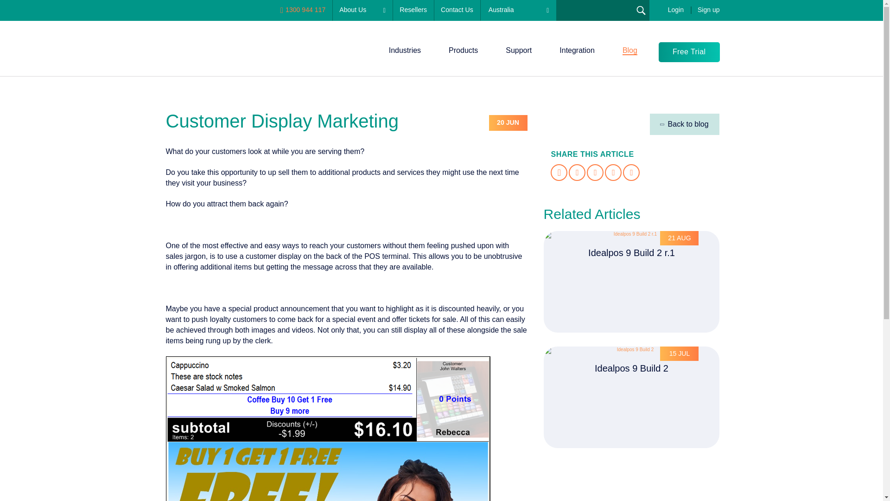 The image size is (890, 501). Describe the element at coordinates (463, 51) in the screenshot. I see `Products` at that location.